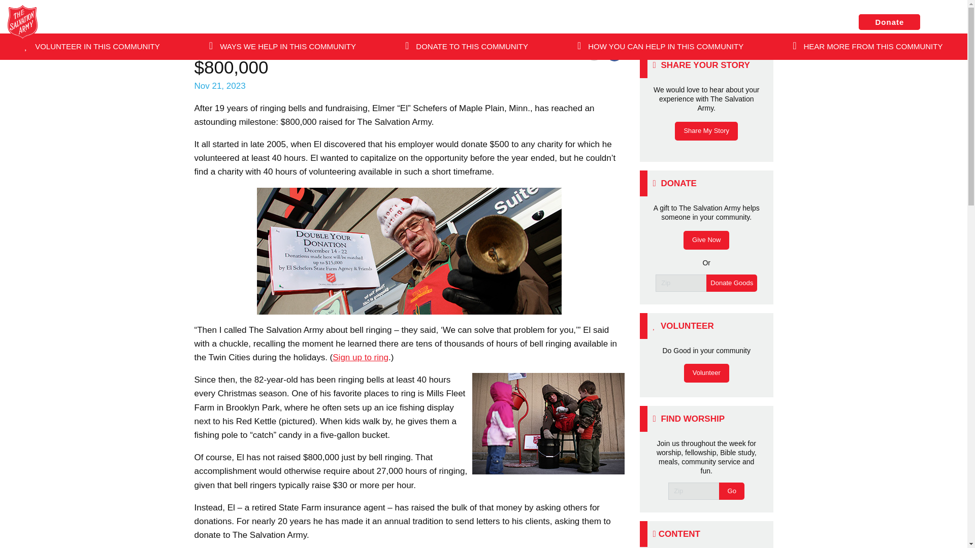 Image resolution: width=975 pixels, height=548 pixels. What do you see at coordinates (890, 22) in the screenshot?
I see `Donate` at bounding box center [890, 22].